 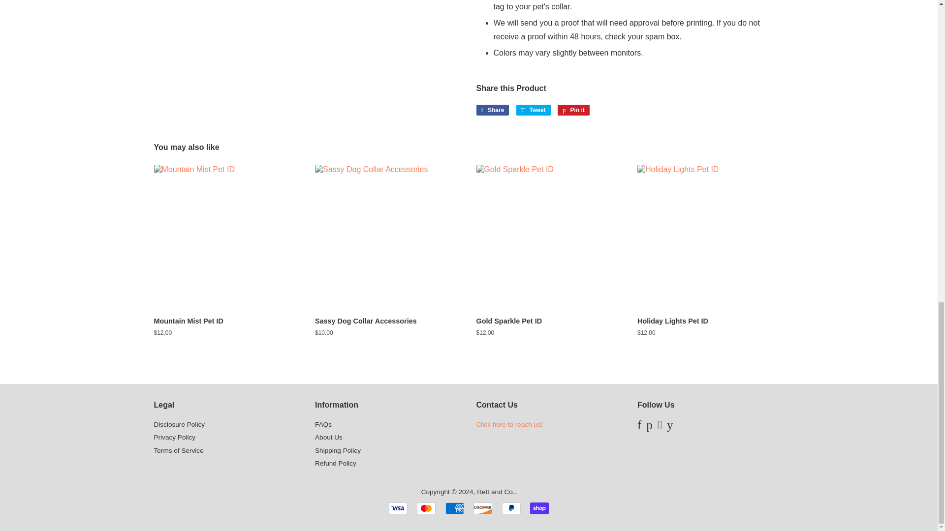 What do you see at coordinates (539, 508) in the screenshot?
I see `Shop Pay` at bounding box center [539, 508].